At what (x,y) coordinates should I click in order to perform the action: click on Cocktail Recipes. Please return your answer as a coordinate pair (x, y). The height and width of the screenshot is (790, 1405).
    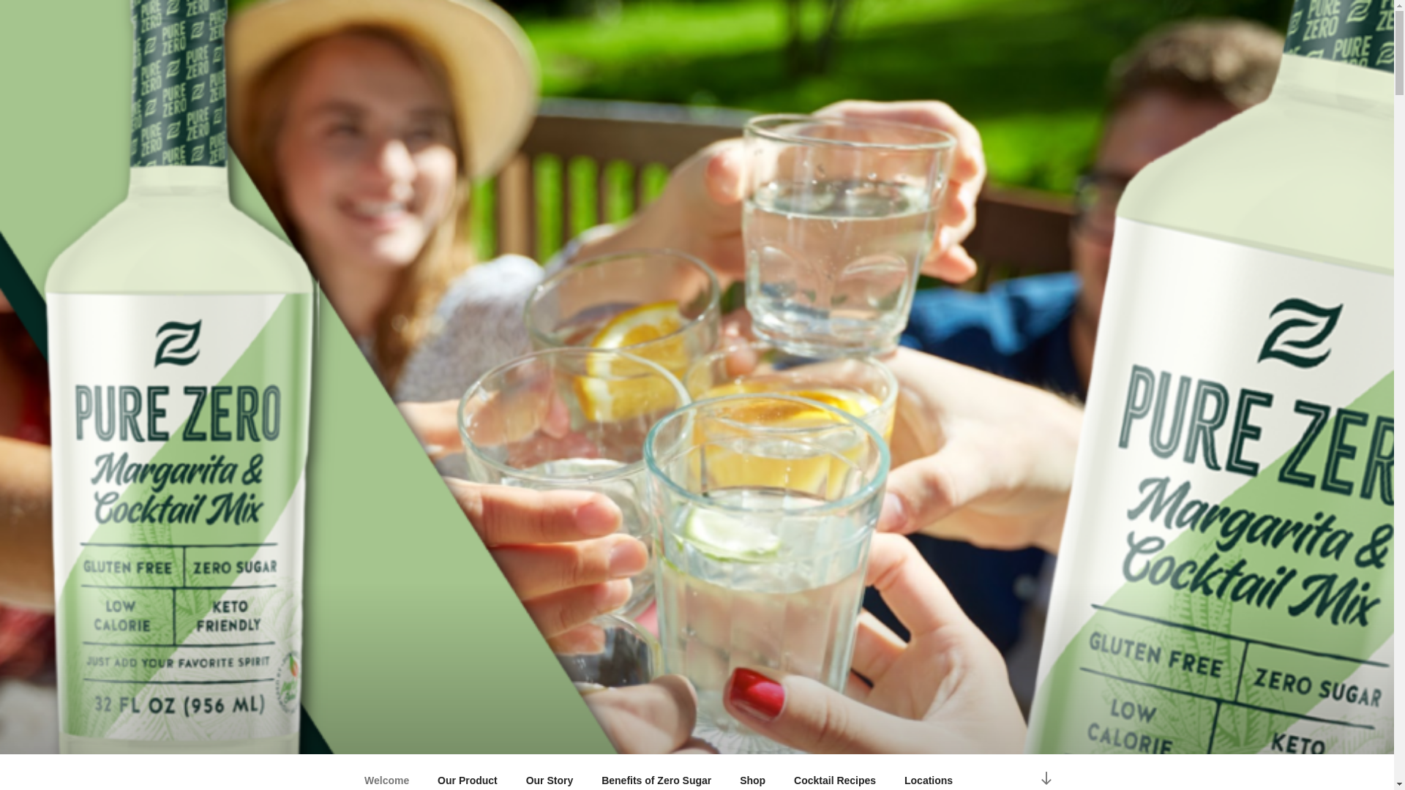
    Looking at the image, I should click on (835, 776).